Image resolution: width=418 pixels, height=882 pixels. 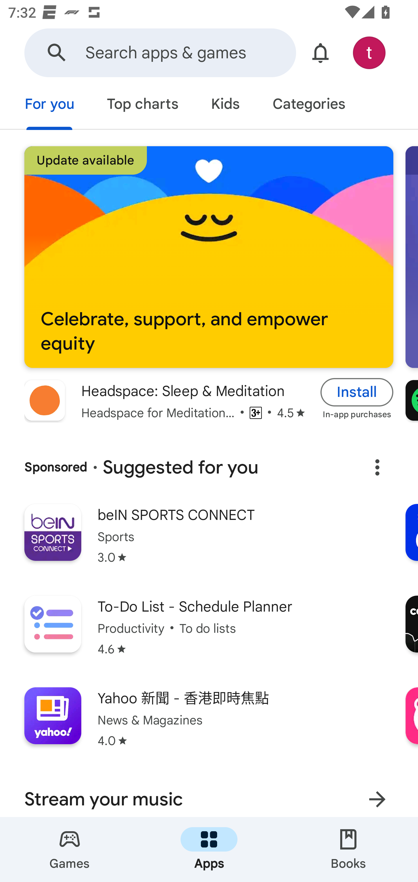 What do you see at coordinates (377, 796) in the screenshot?
I see `More results for Stream your music` at bounding box center [377, 796].